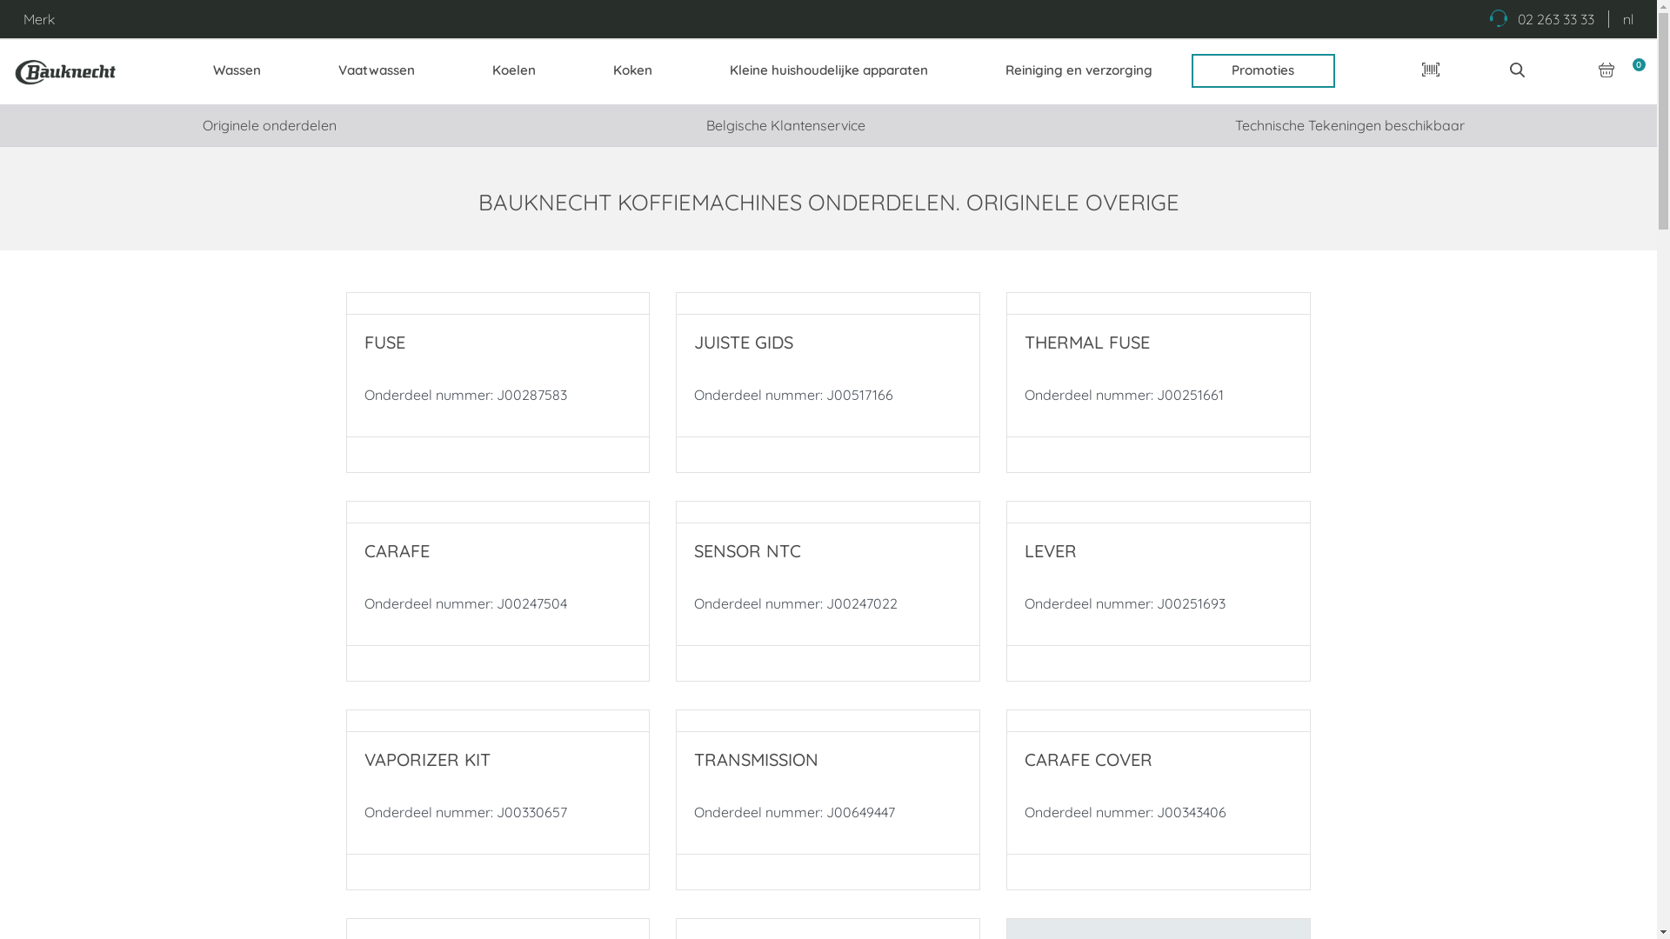  I want to click on LEVER, so click(1051, 551).